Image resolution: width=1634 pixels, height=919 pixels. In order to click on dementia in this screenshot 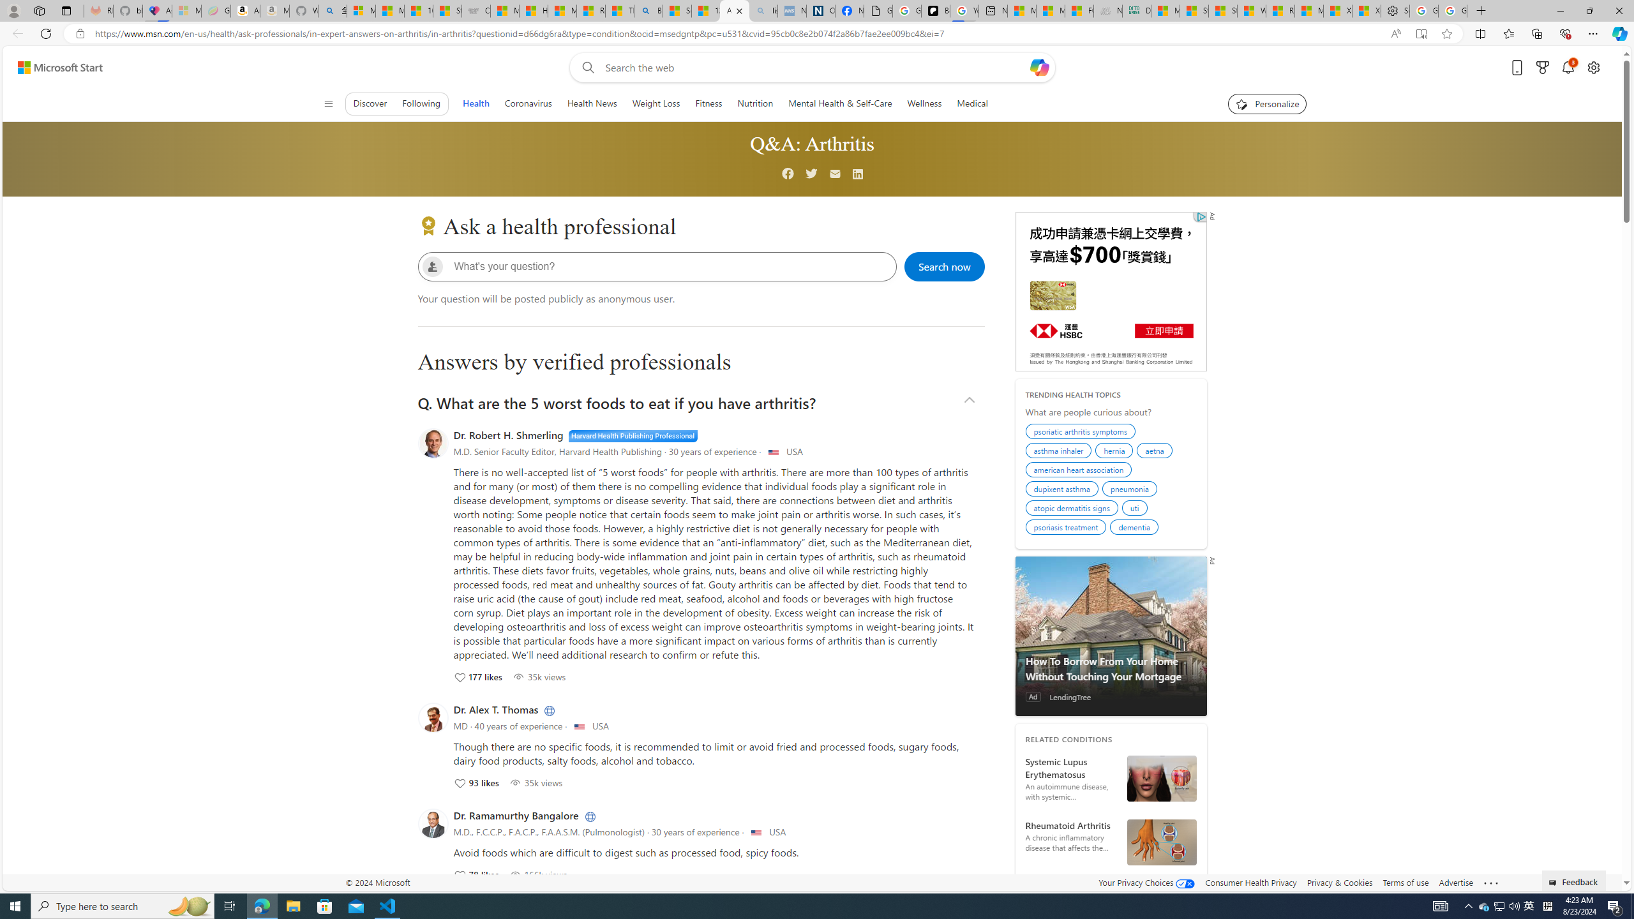, I will do `click(1136, 528)`.